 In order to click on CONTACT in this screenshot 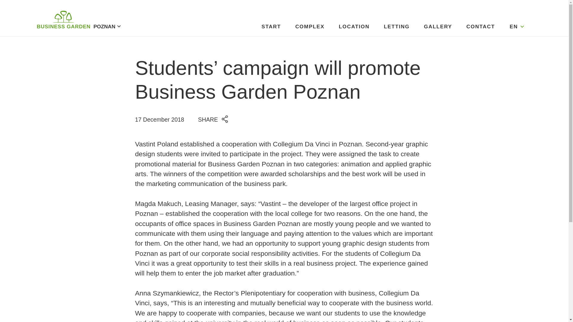, I will do `click(480, 26)`.